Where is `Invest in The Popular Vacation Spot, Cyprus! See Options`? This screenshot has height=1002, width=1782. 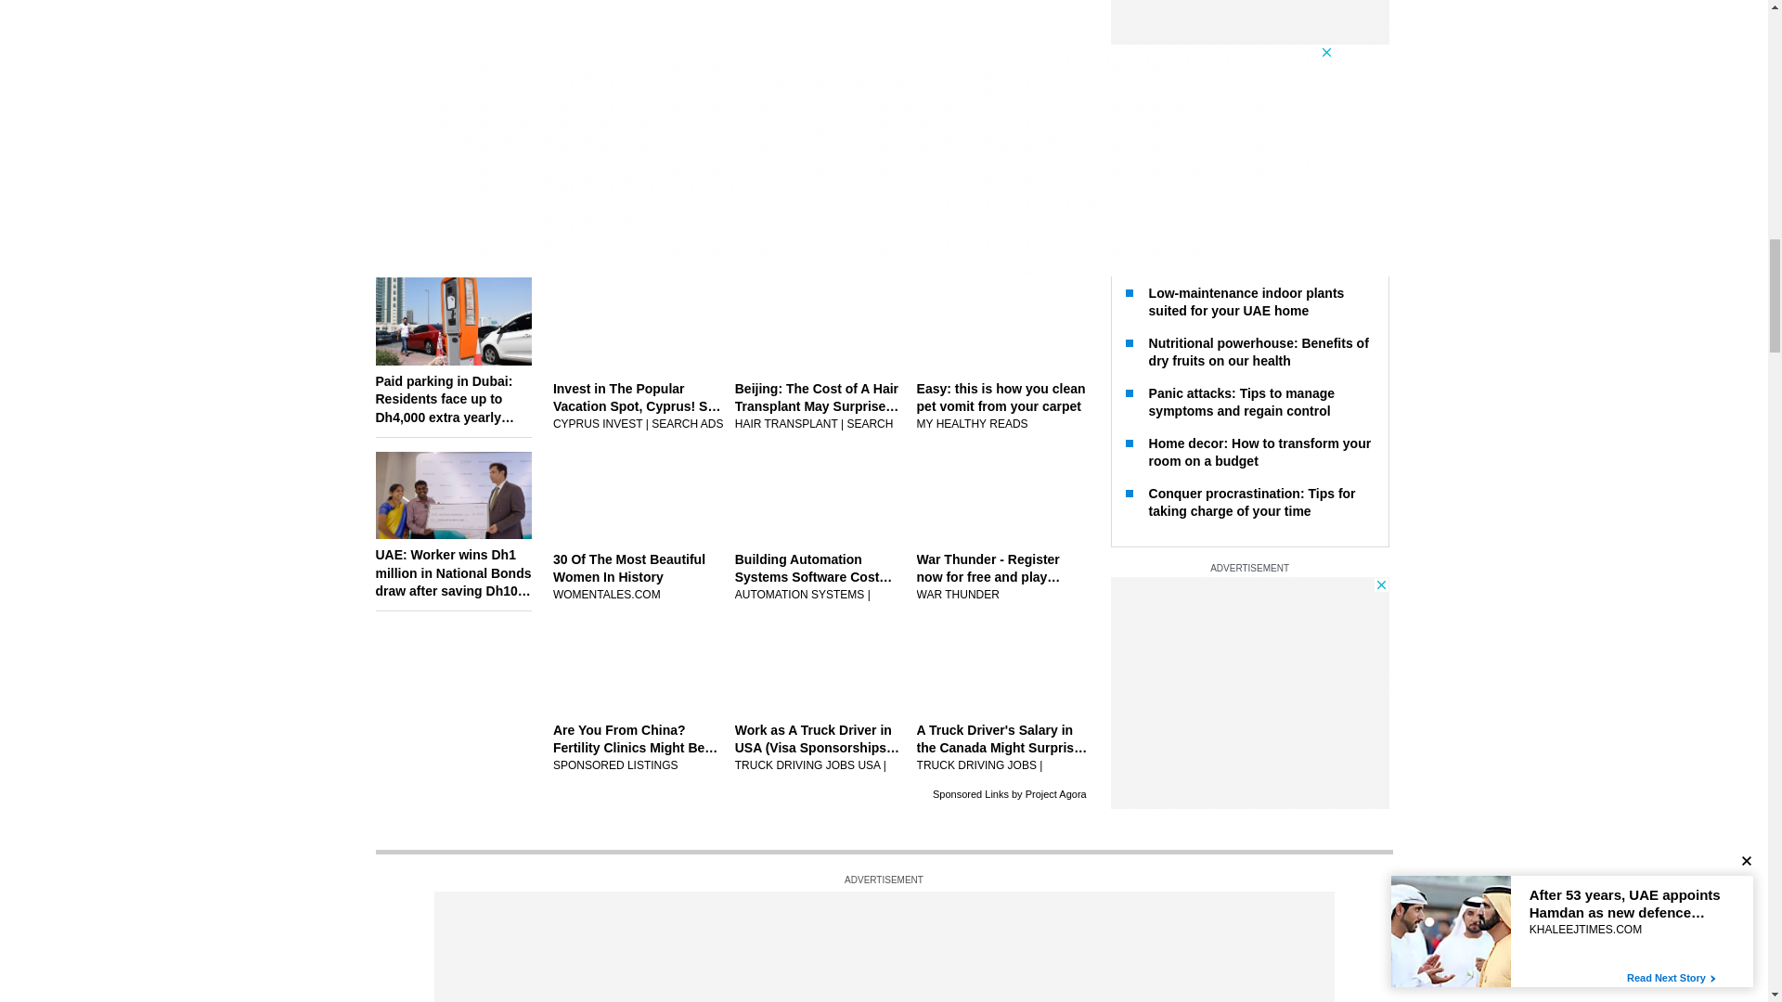 Invest in The Popular Vacation Spot, Cyprus! See Options is located at coordinates (638, 406).